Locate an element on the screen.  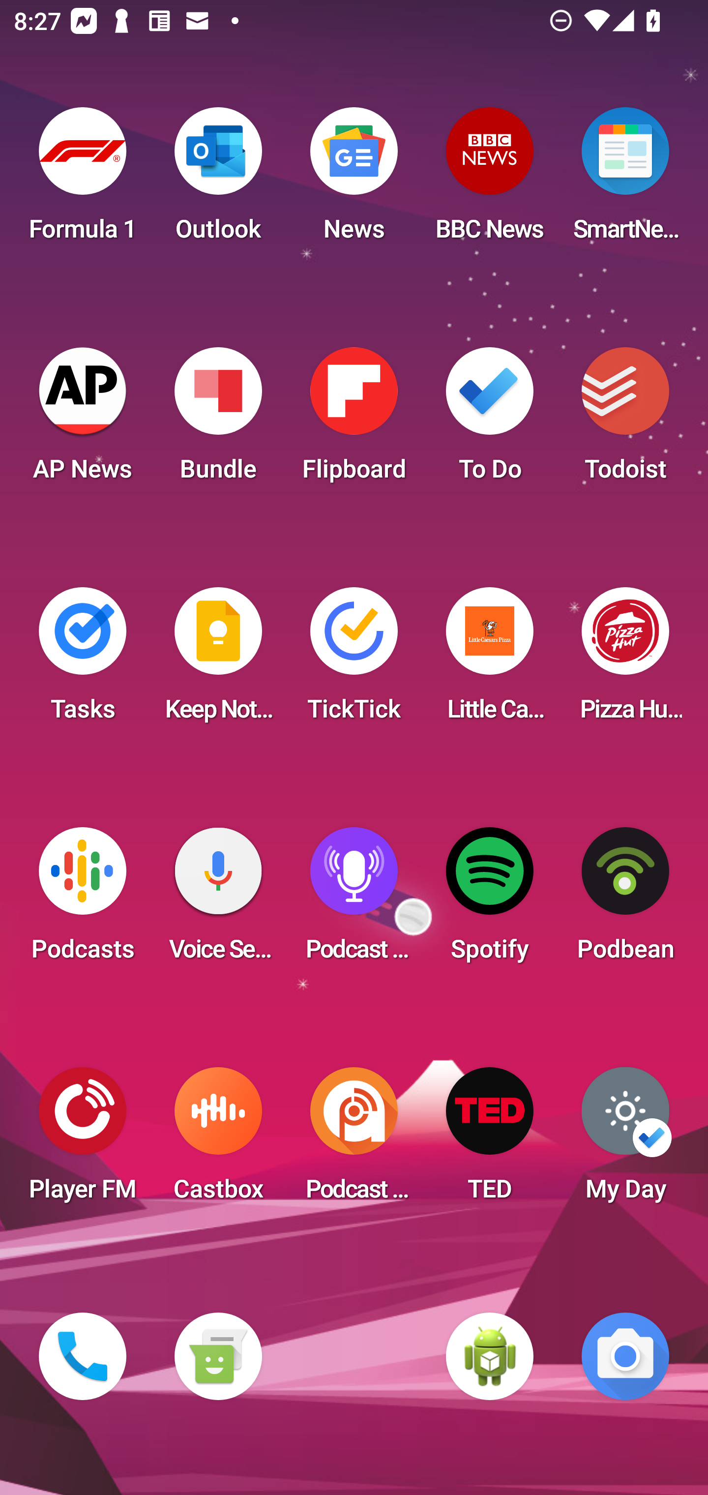
Little Caesars Pizza is located at coordinates (490, 660).